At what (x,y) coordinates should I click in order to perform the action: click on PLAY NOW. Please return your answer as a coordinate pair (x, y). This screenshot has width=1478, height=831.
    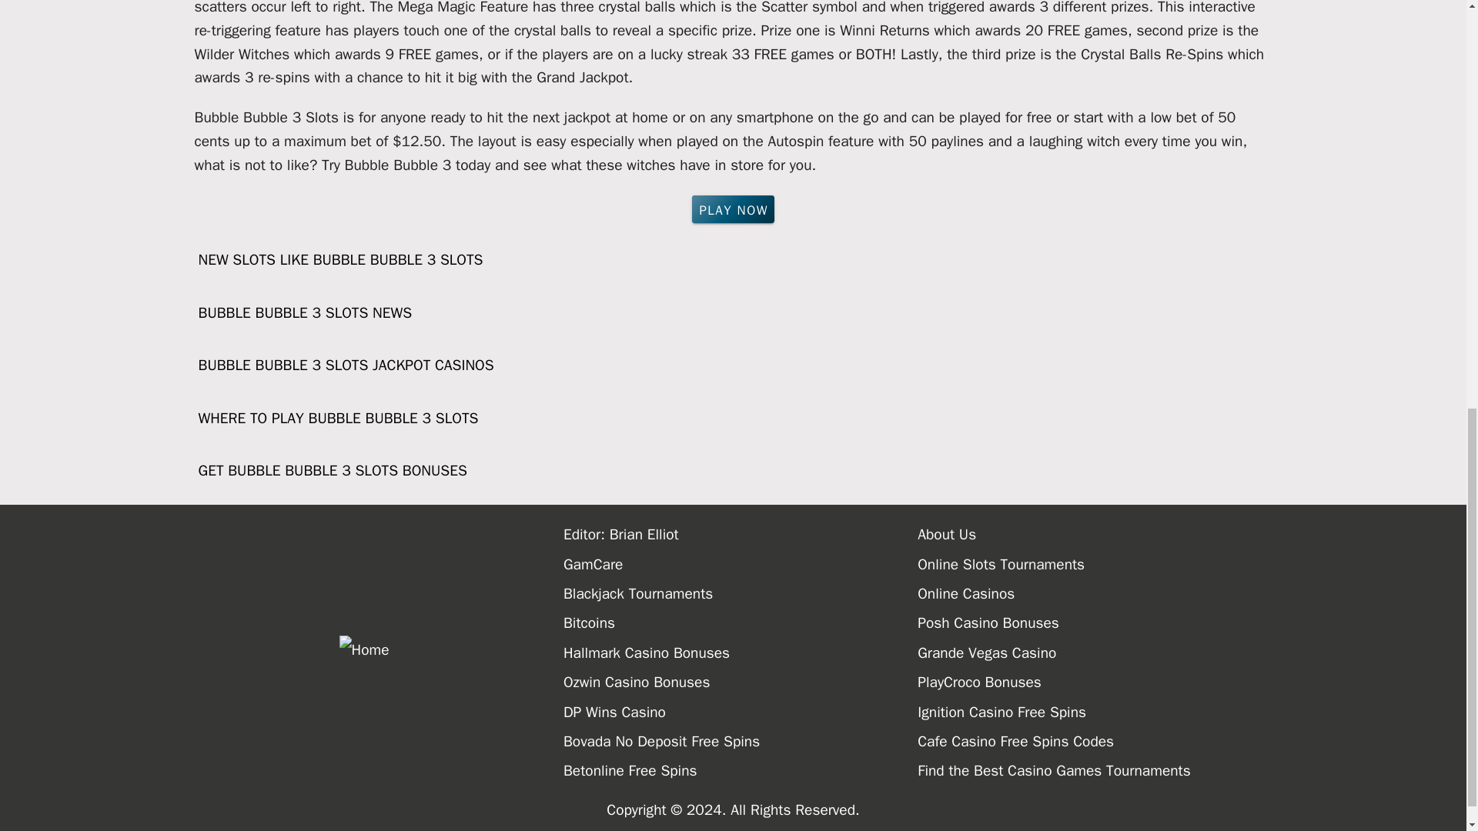
    Looking at the image, I should click on (733, 209).